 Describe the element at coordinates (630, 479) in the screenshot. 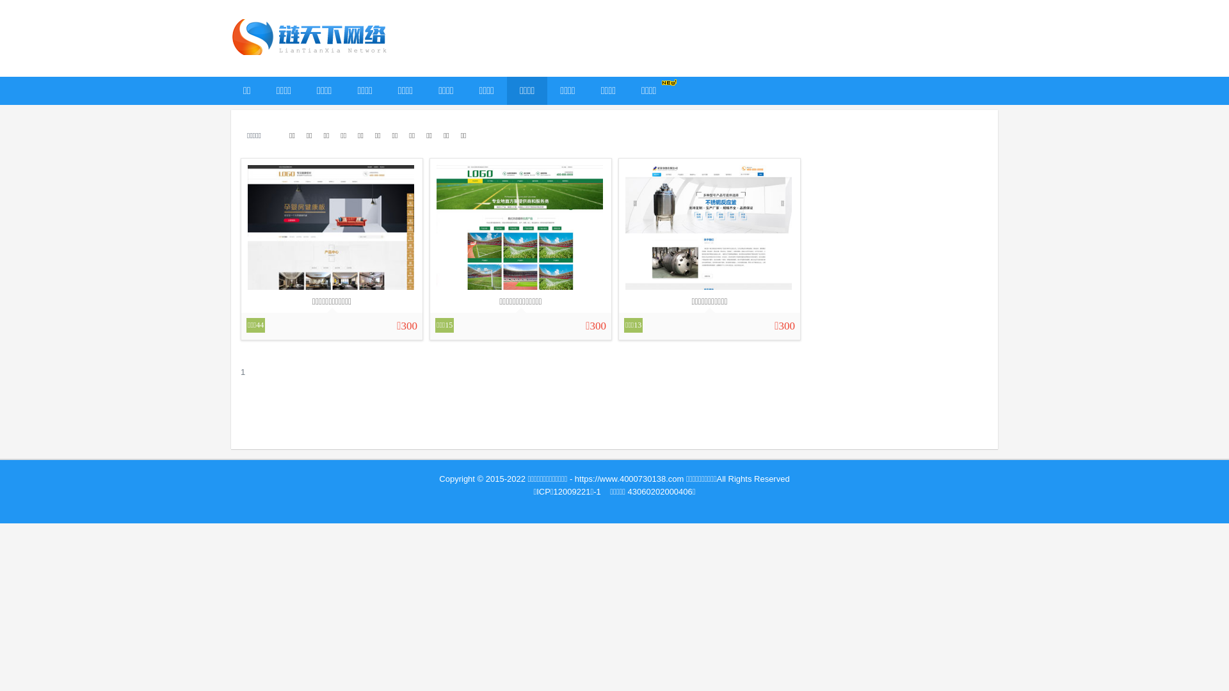

I see `https://www.4000730138.com` at that location.